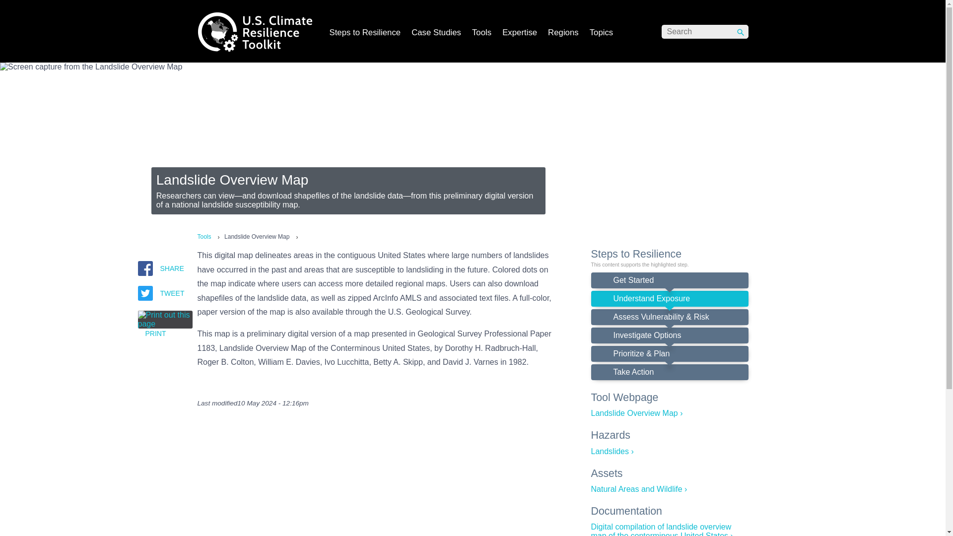 This screenshot has width=953, height=536. What do you see at coordinates (165, 324) in the screenshot?
I see `PRINT` at bounding box center [165, 324].